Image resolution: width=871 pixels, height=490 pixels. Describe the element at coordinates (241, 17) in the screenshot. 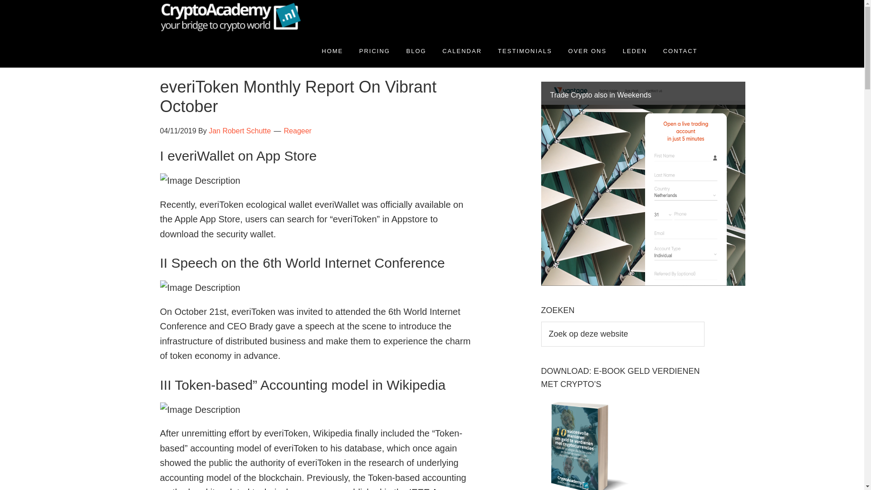

I see `cryptoacademy.nl` at that location.